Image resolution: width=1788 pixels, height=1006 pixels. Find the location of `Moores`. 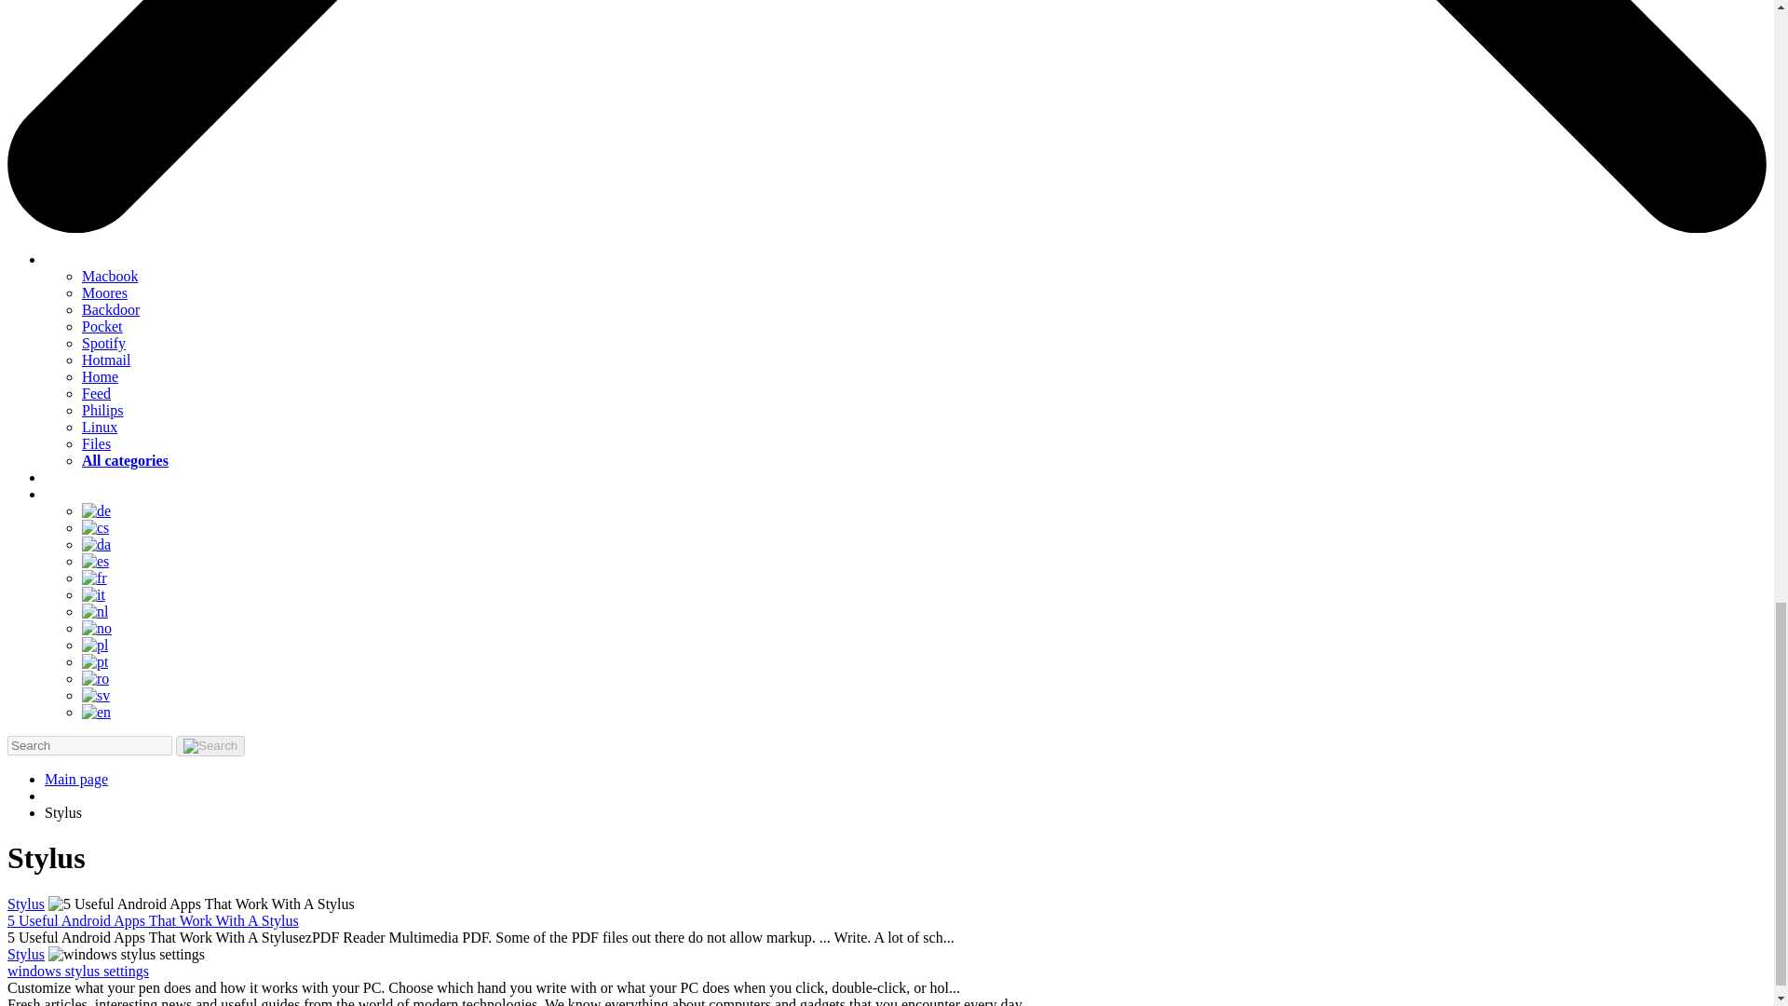

Moores is located at coordinates (104, 292).